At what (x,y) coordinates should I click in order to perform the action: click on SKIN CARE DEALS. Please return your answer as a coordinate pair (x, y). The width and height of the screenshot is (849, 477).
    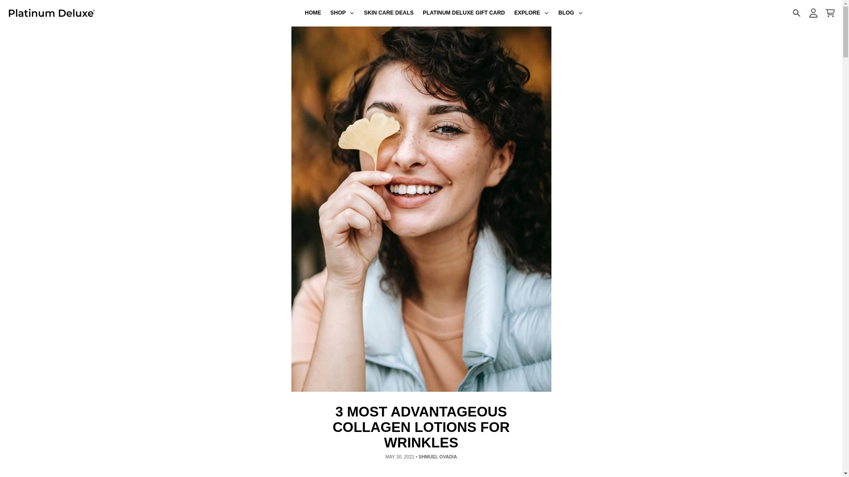
    Looking at the image, I should click on (389, 13).